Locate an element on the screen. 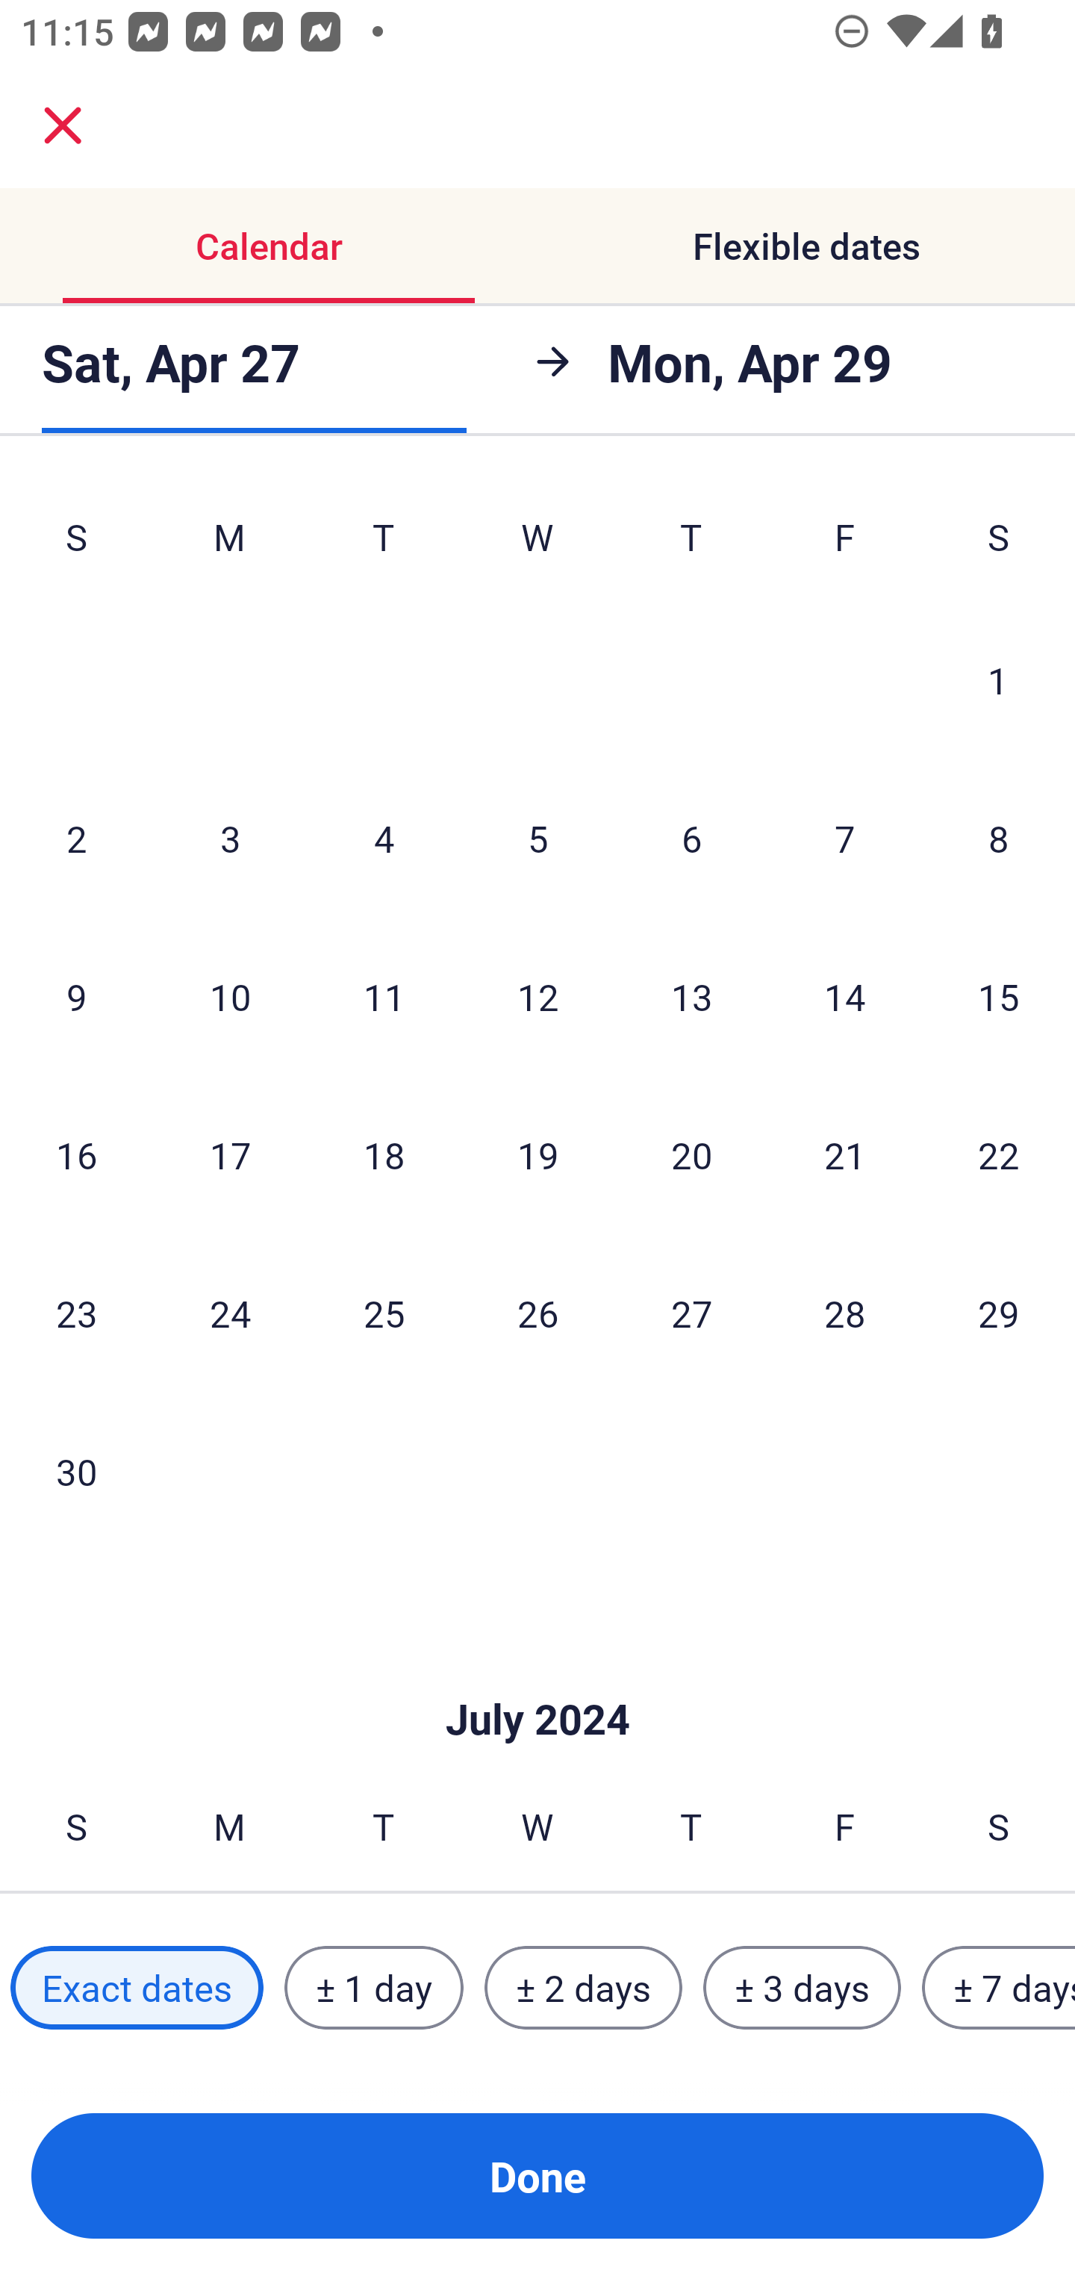 This screenshot has width=1075, height=2270. Exact dates is located at coordinates (137, 1987).